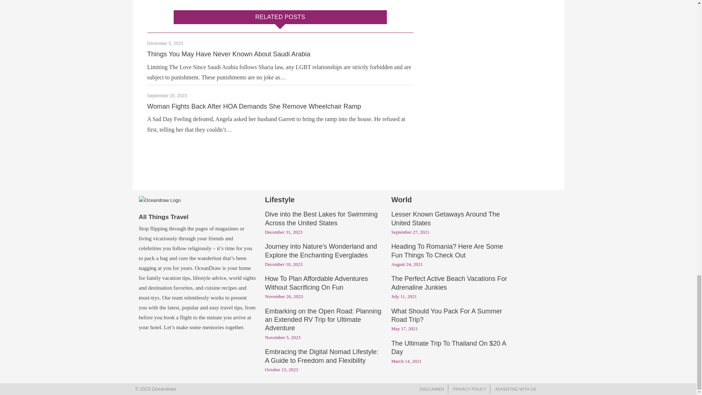 This screenshot has width=702, height=395. Describe the element at coordinates (447, 251) in the screenshot. I see `Heading To Romania? Here Are Some Fun Things To Check Out` at that location.